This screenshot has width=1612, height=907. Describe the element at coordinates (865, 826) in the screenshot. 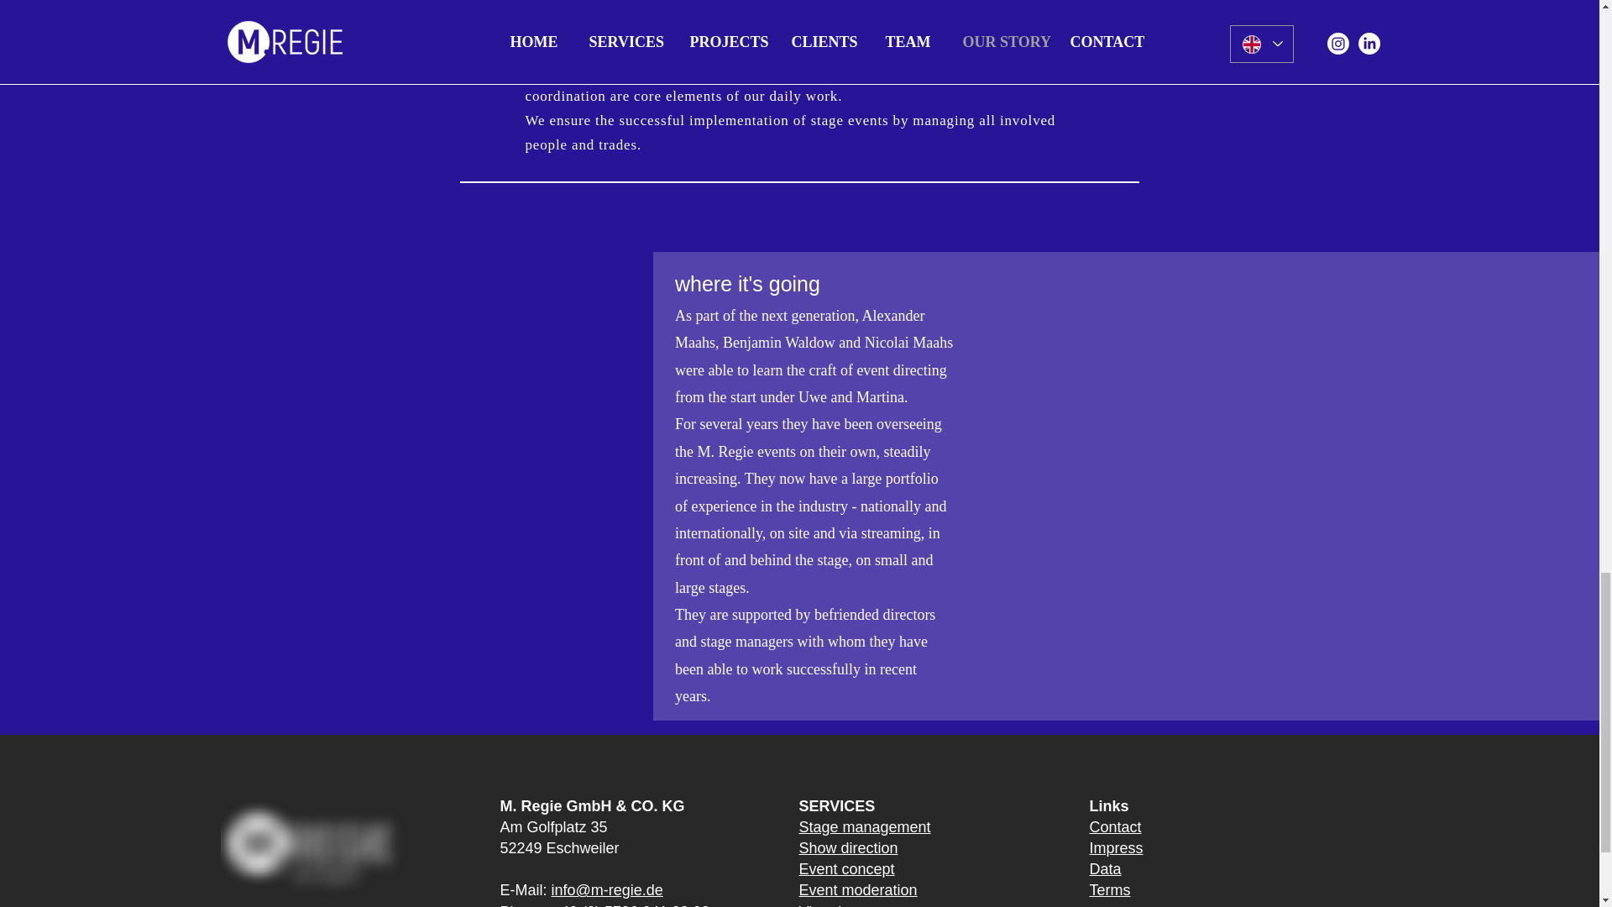

I see `Stage management` at that location.